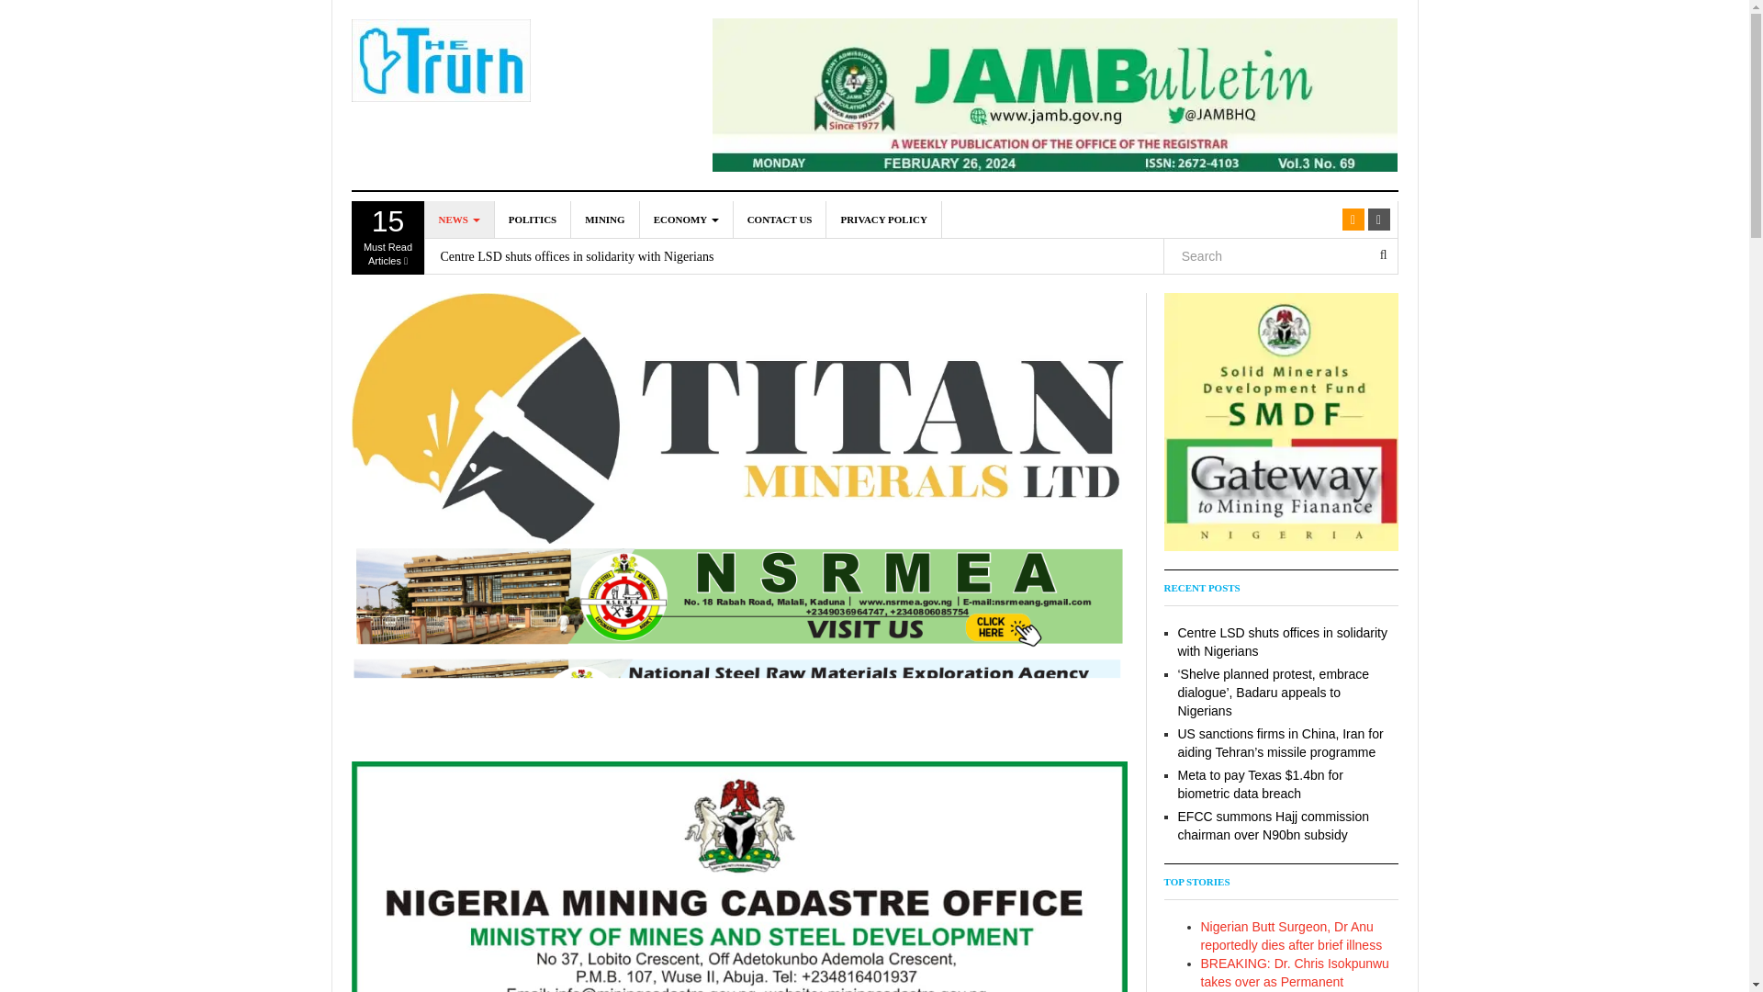 This screenshot has width=1763, height=992. I want to click on CONTACT US, so click(604, 220).